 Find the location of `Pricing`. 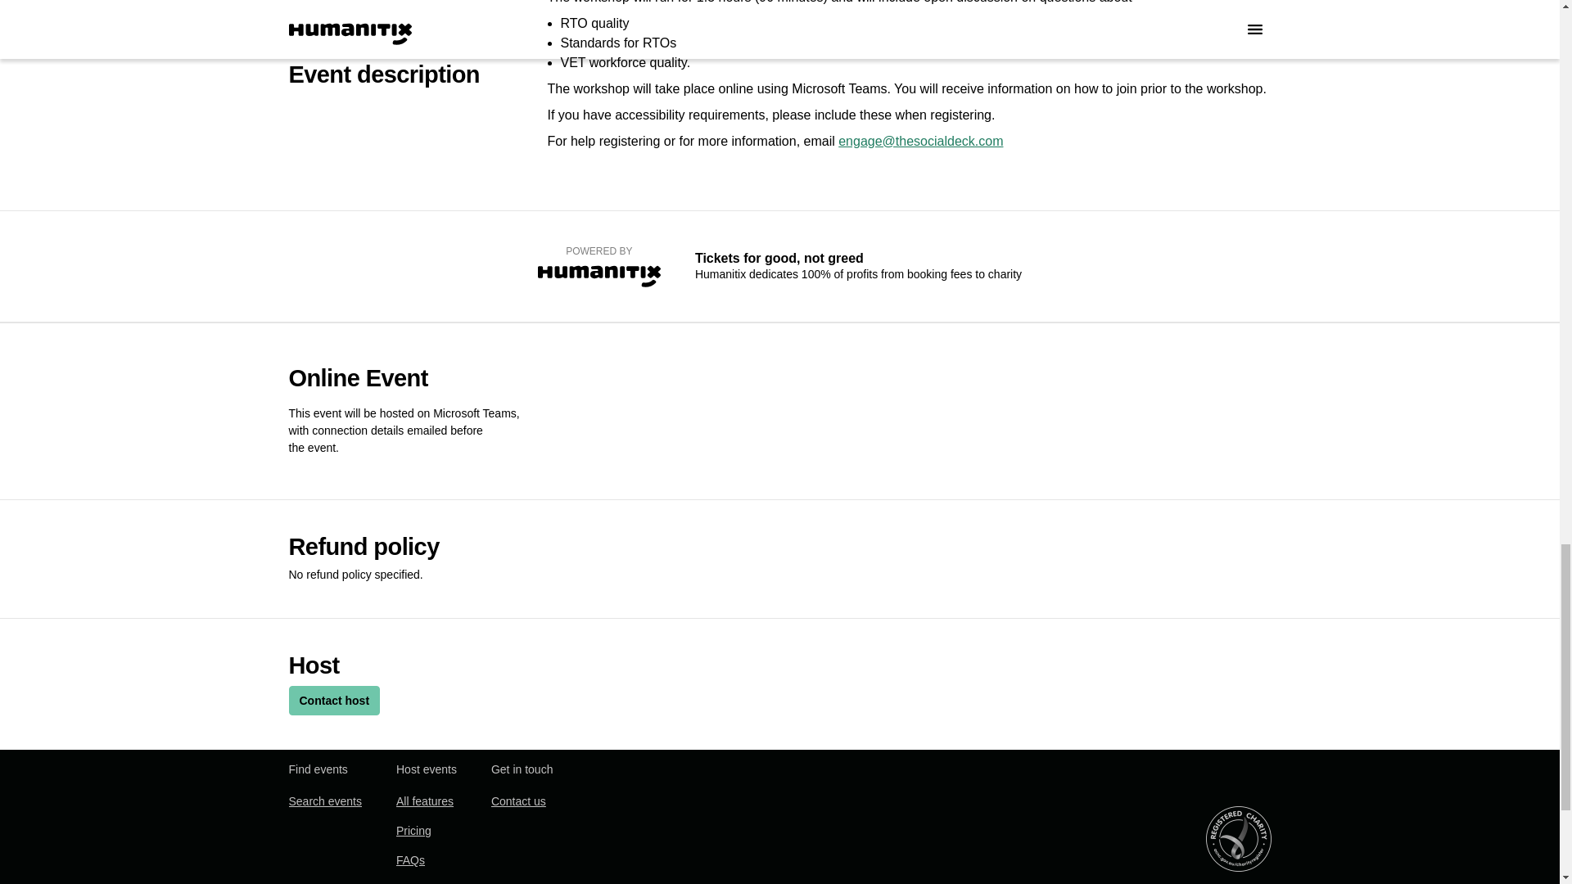

Pricing is located at coordinates (413, 830).